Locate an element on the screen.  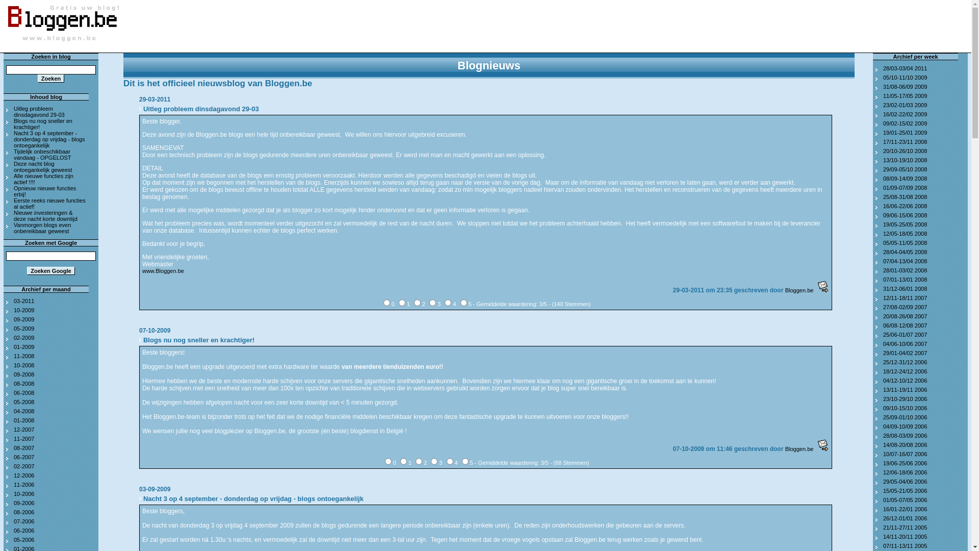
03-2011 is located at coordinates (24, 301).